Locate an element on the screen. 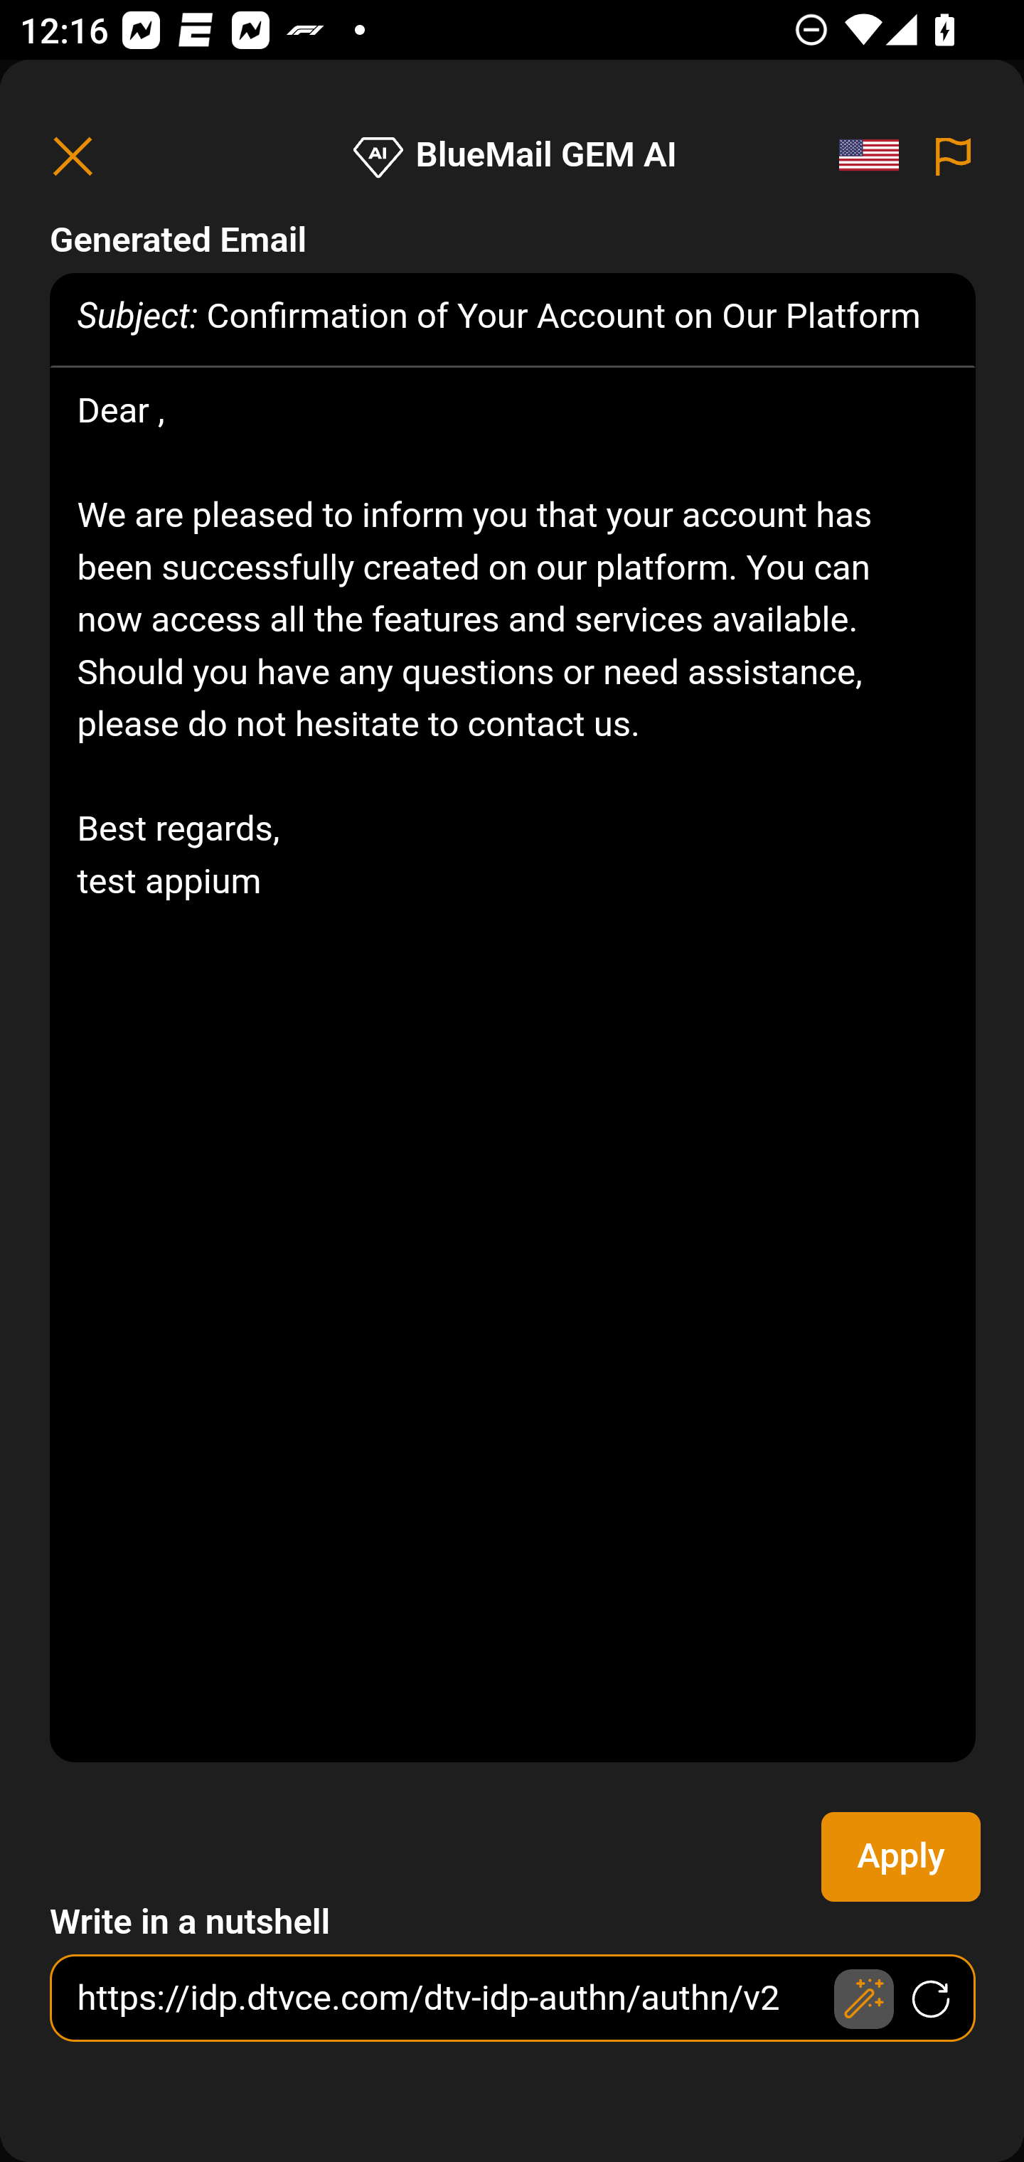 The width and height of the screenshot is (1024, 2162). https://idp.dtvce.com/dtv-idp-authn/authn/v2 is located at coordinates (513, 1998).